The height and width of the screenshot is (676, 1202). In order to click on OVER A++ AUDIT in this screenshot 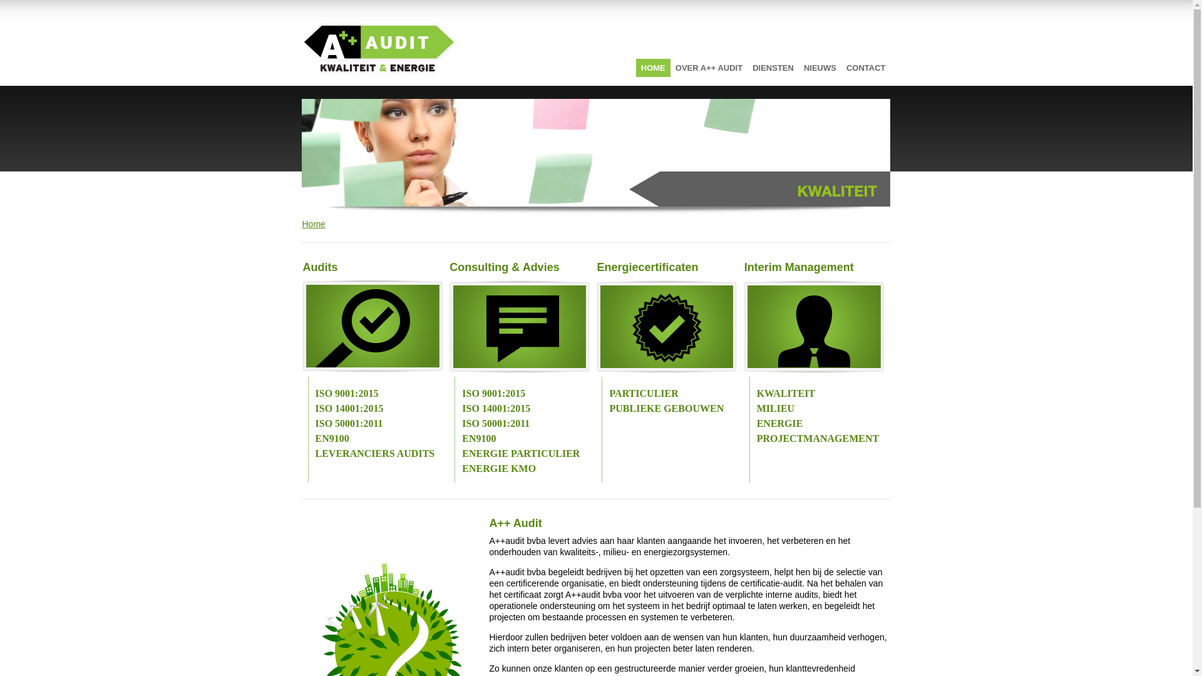, I will do `click(709, 68)`.